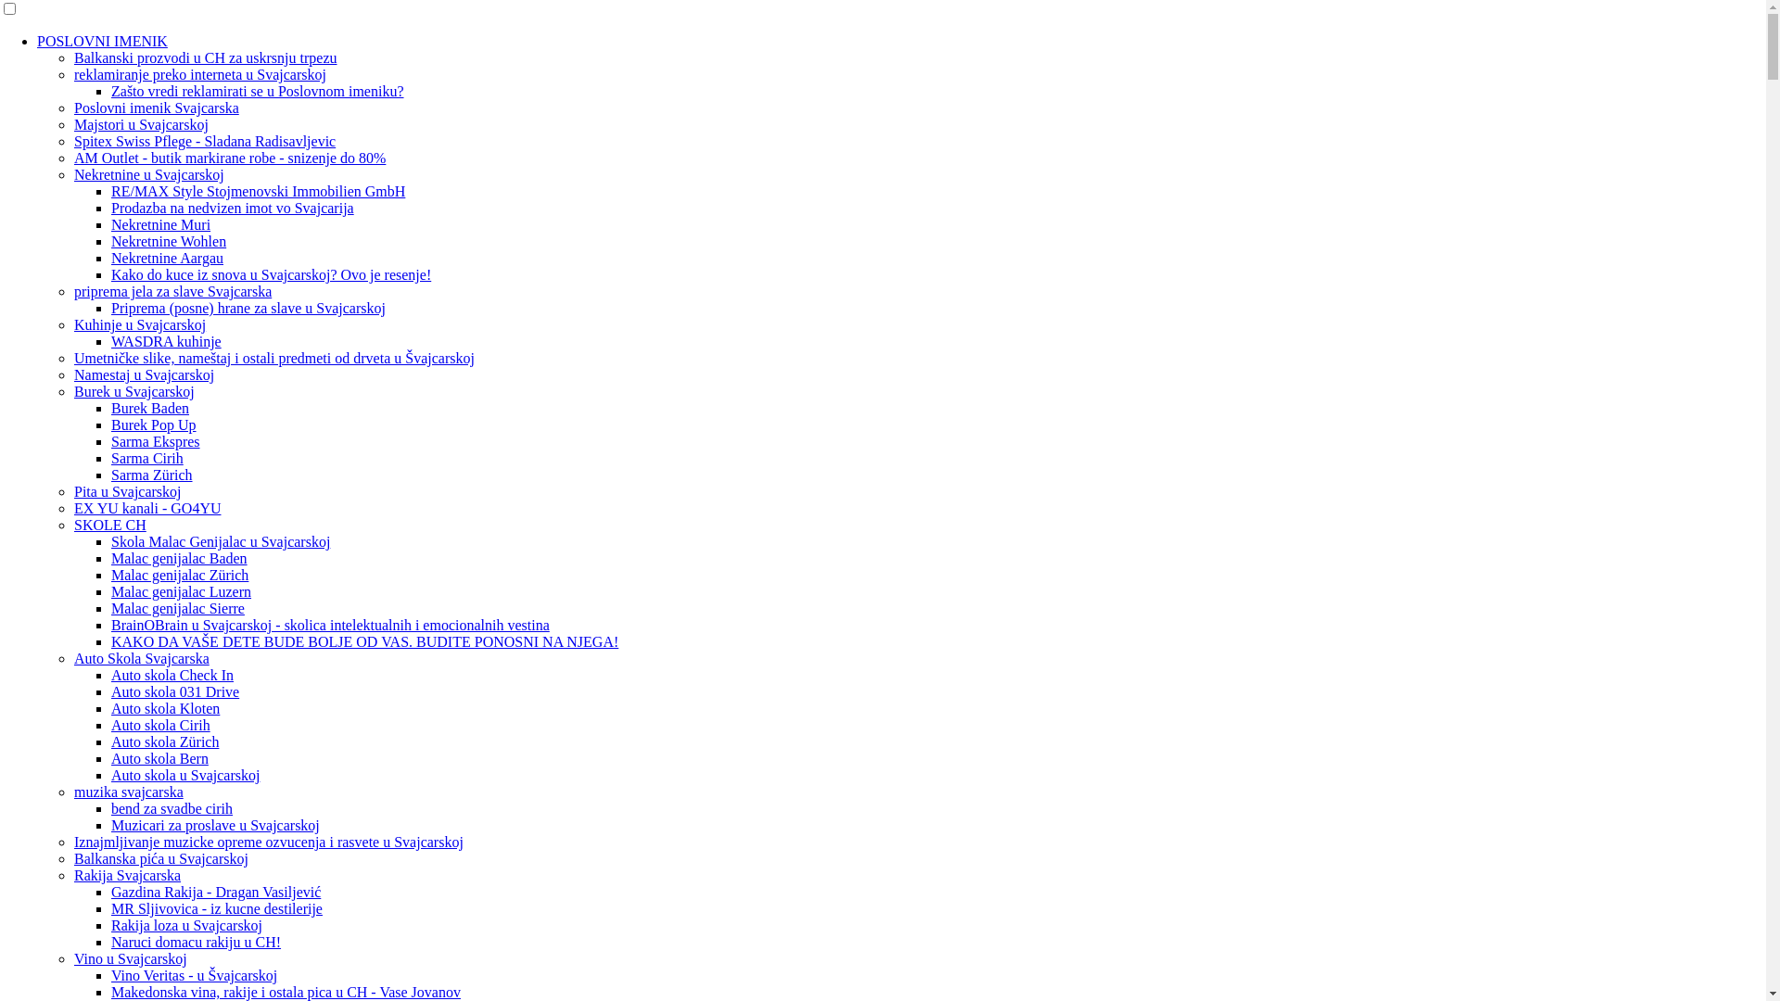 The height and width of the screenshot is (1001, 1780). Describe the element at coordinates (131, 958) in the screenshot. I see `Vino u Svajcarskoj` at that location.